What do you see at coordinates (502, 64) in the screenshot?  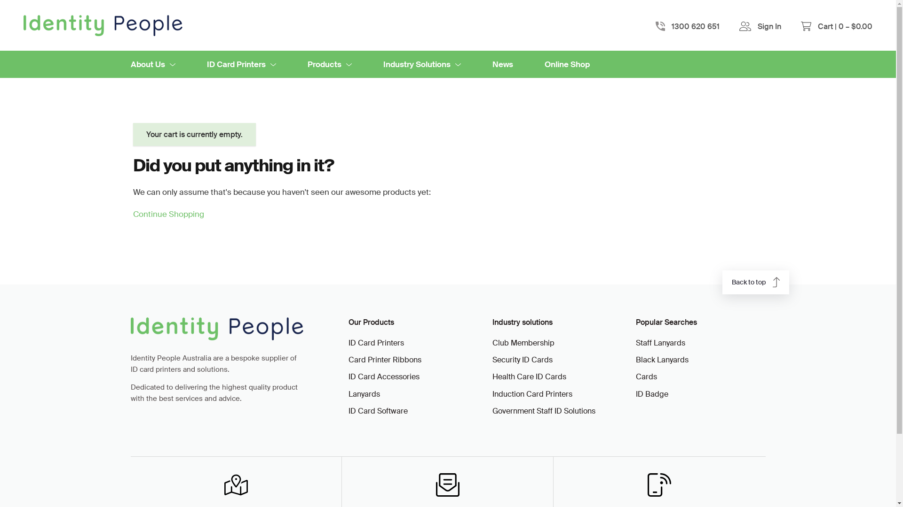 I see `News` at bounding box center [502, 64].